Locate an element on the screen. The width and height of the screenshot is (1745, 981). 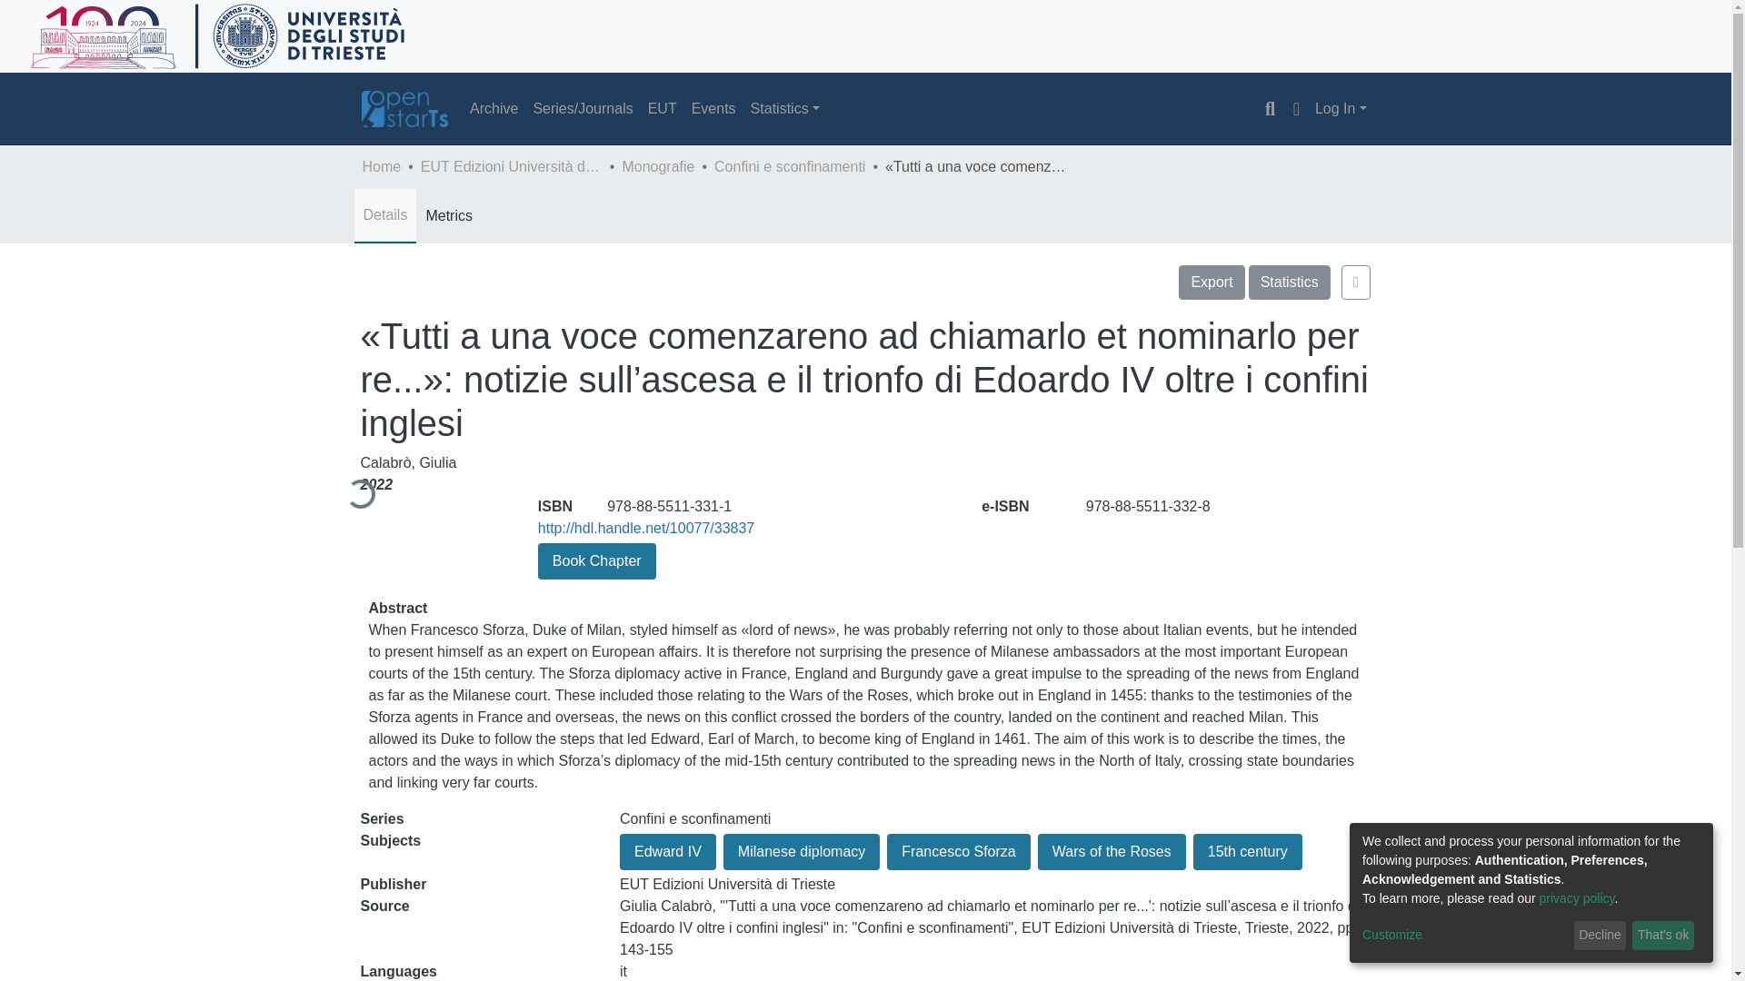
Statistics is located at coordinates (785, 109).